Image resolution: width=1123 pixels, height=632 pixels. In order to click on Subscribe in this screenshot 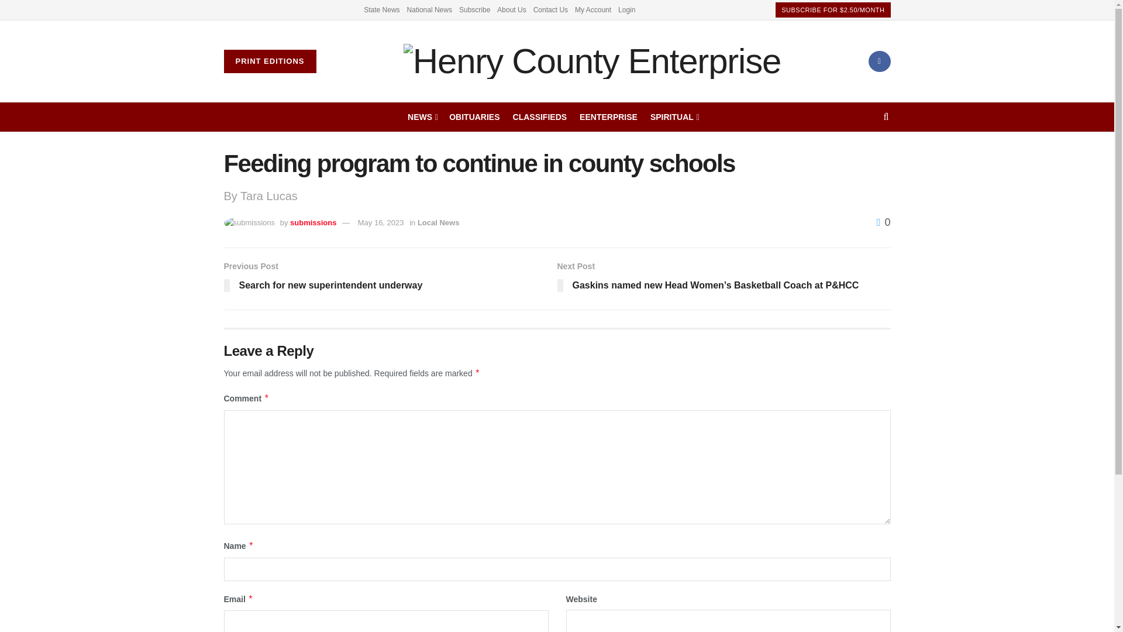, I will do `click(474, 9)`.